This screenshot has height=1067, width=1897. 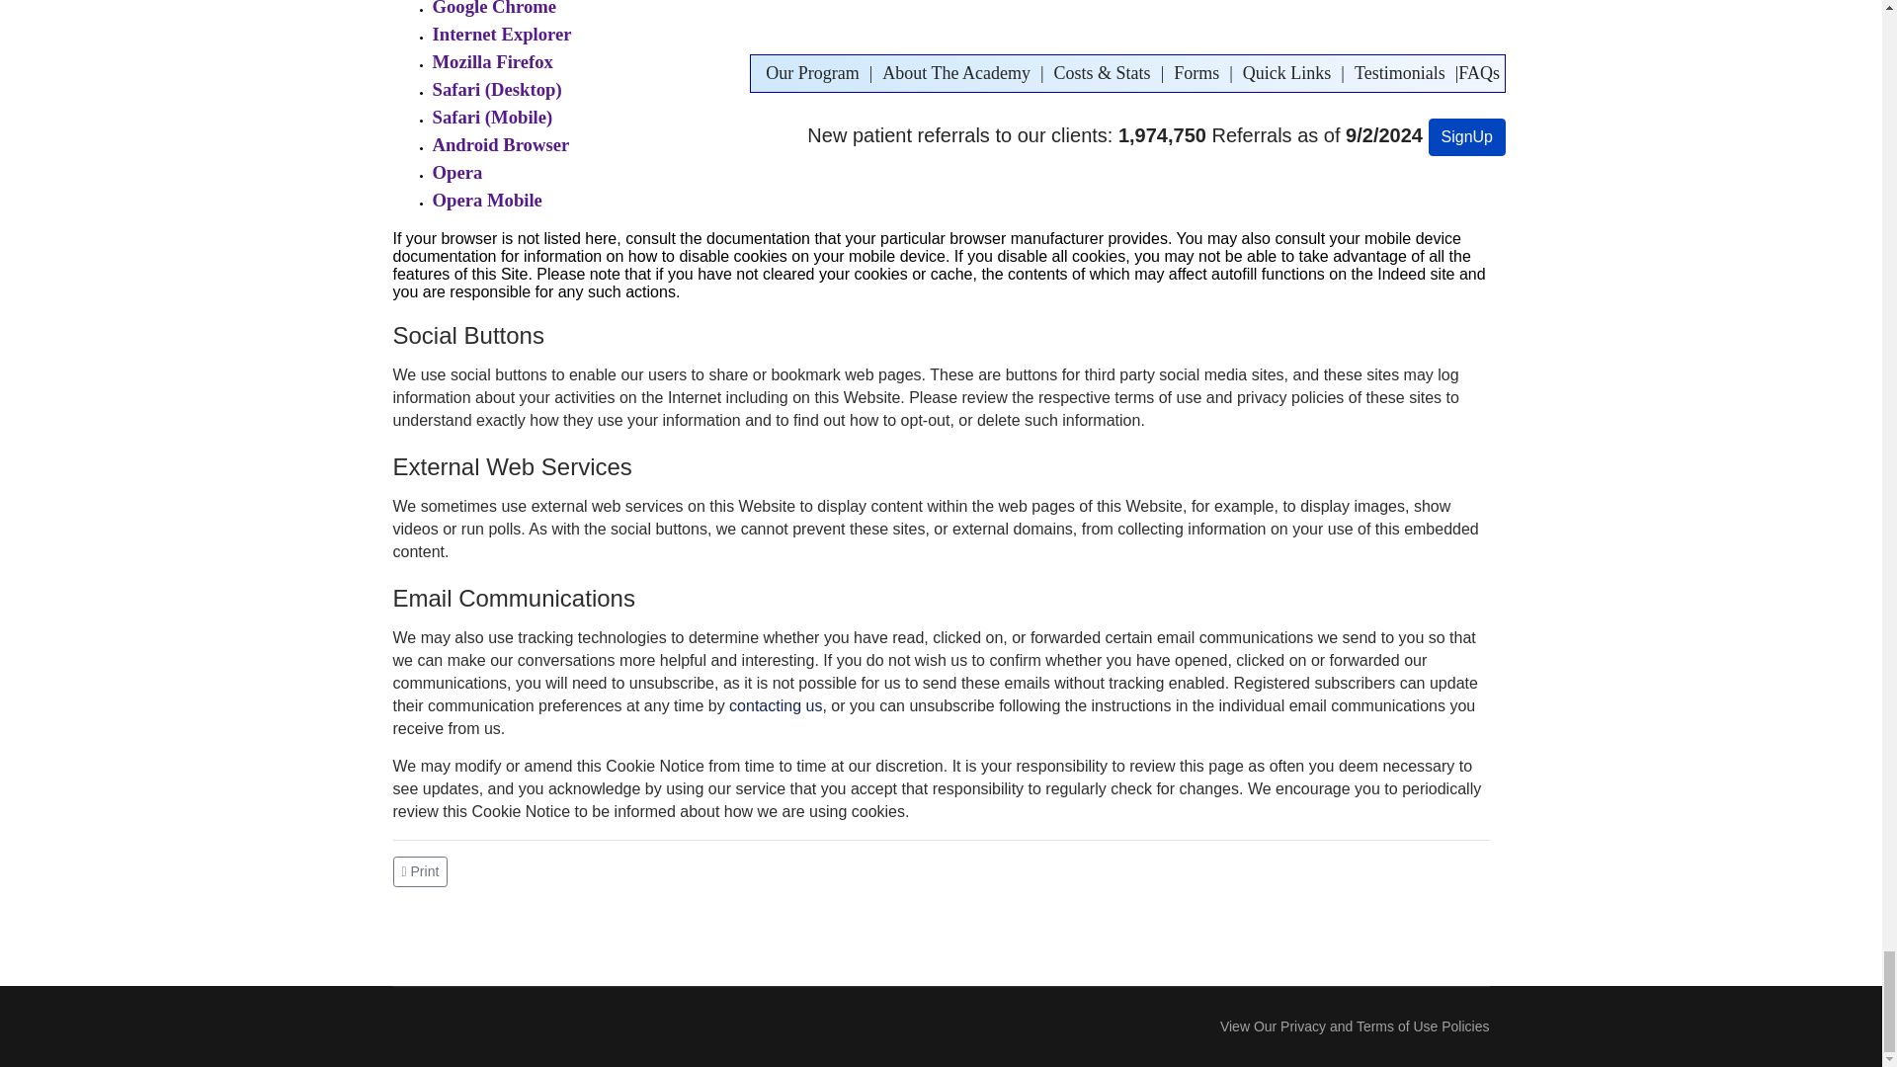 I want to click on Opera, so click(x=457, y=174).